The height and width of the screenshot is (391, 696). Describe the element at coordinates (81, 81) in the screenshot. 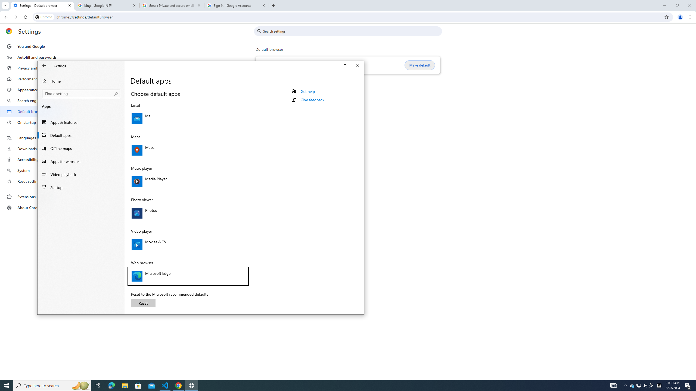

I see `Home` at that location.